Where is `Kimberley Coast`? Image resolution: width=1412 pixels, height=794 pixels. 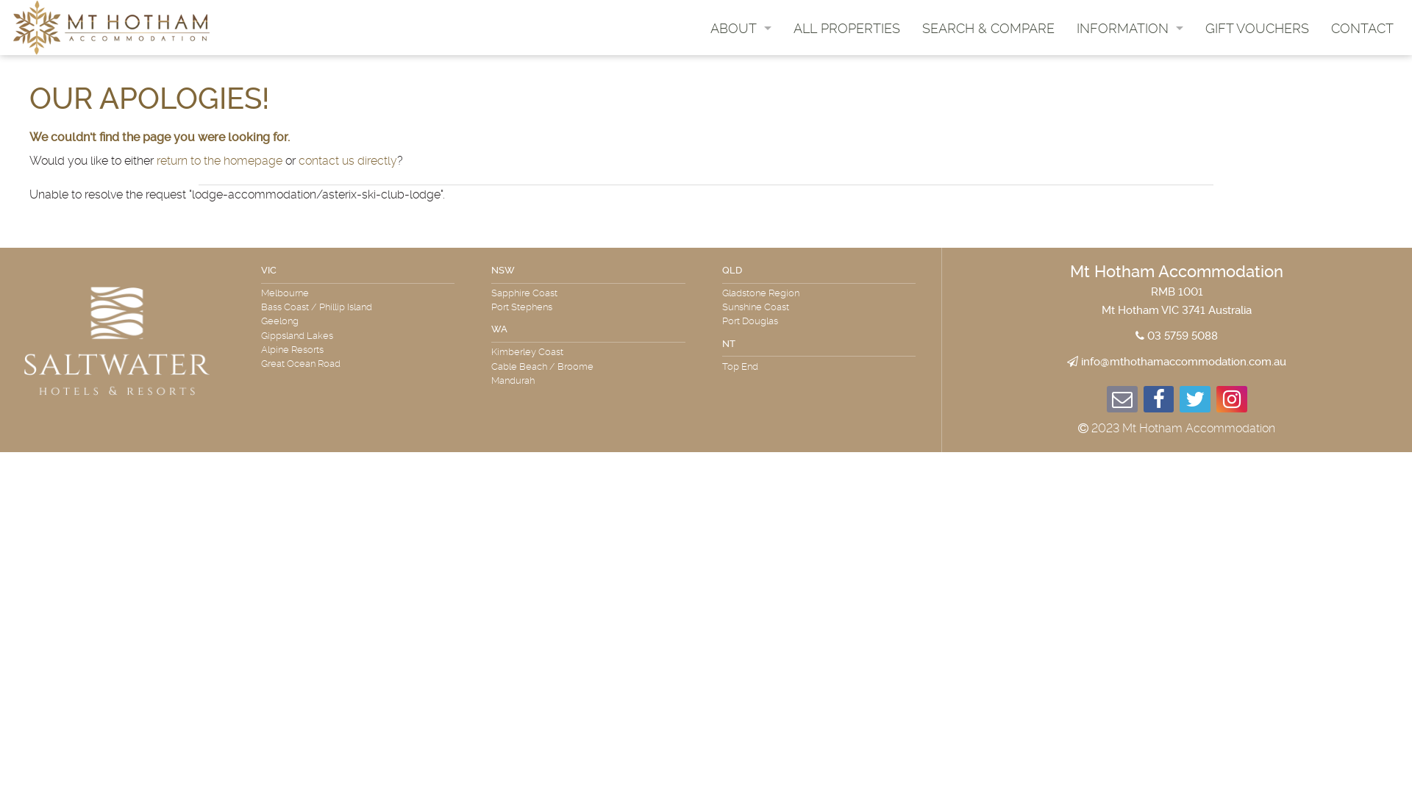
Kimberley Coast is located at coordinates (531, 351).